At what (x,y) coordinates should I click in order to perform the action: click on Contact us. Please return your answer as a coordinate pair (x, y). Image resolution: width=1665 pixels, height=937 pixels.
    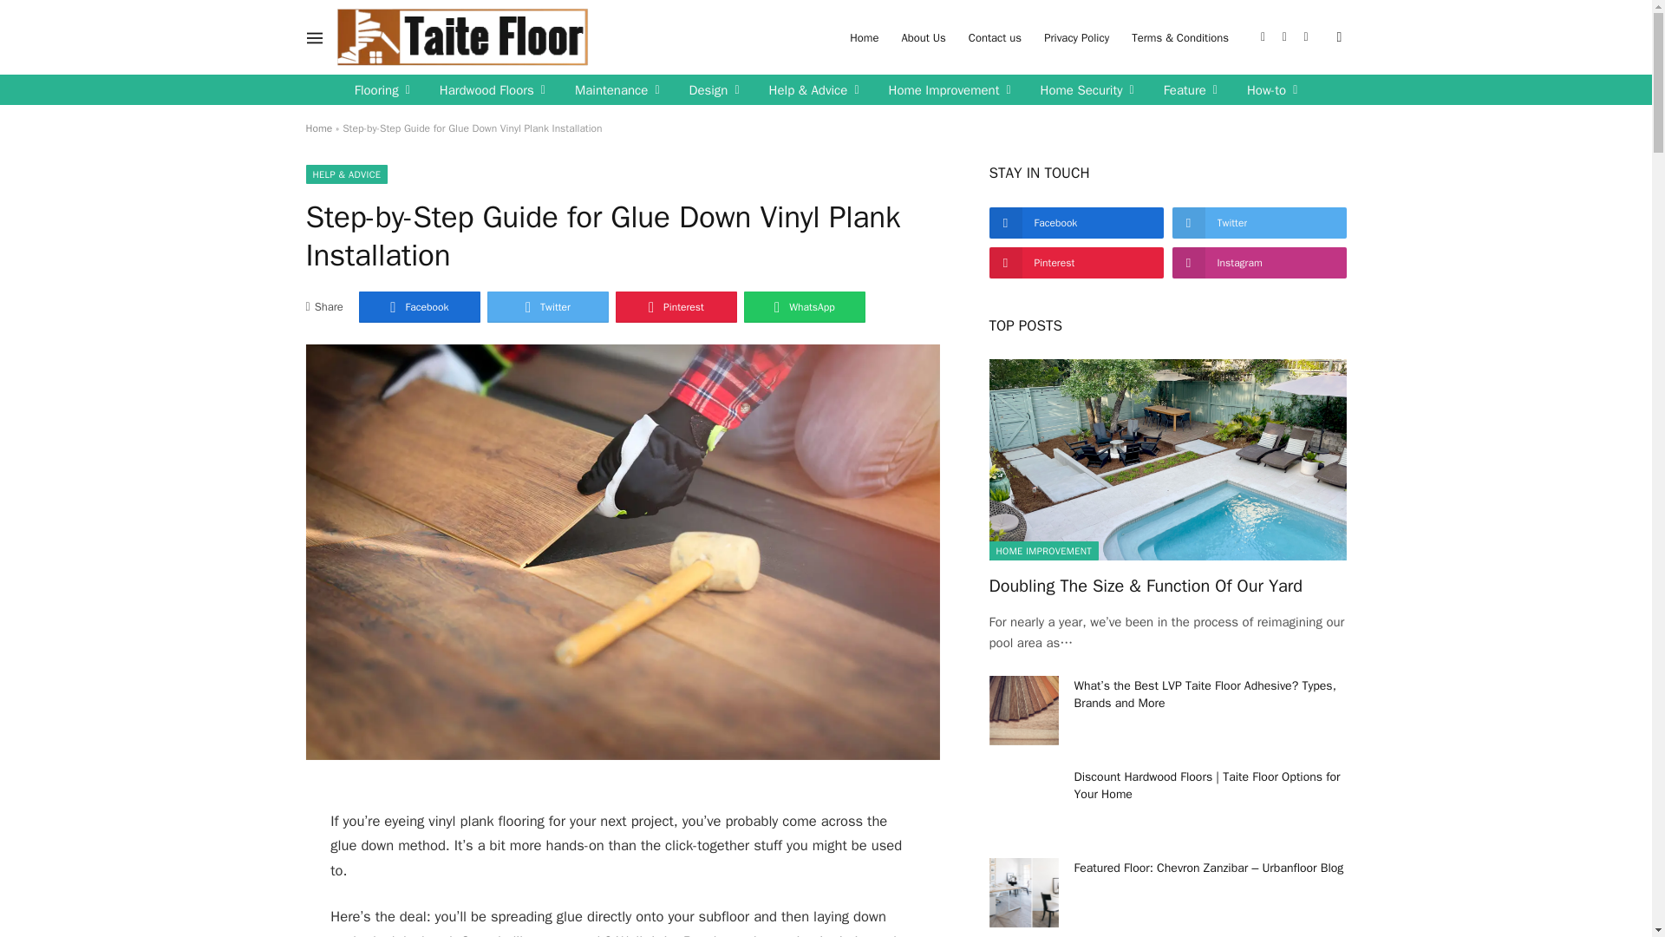
    Looking at the image, I should click on (995, 37).